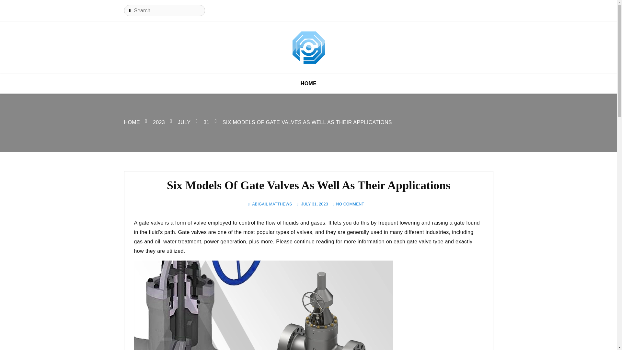 This screenshot has height=350, width=622. What do you see at coordinates (9, 6) in the screenshot?
I see `Search` at bounding box center [9, 6].